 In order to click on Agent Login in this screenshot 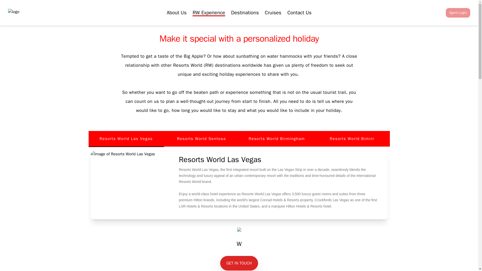, I will do `click(458, 13)`.